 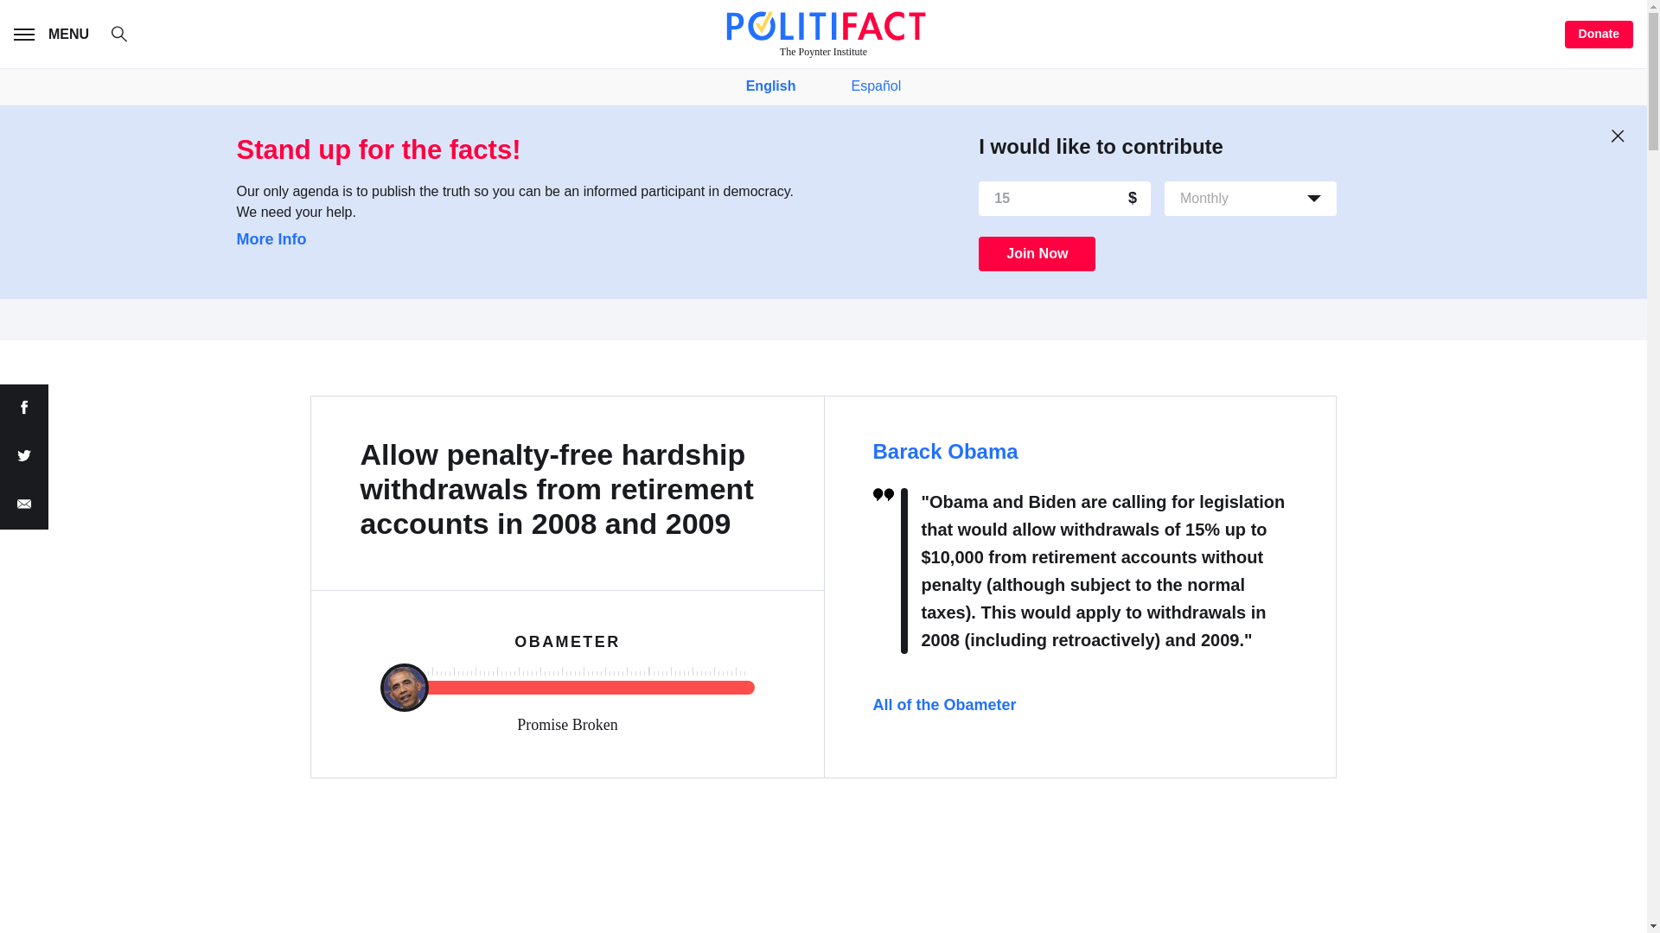 I want to click on Search, so click(x=128, y=36).